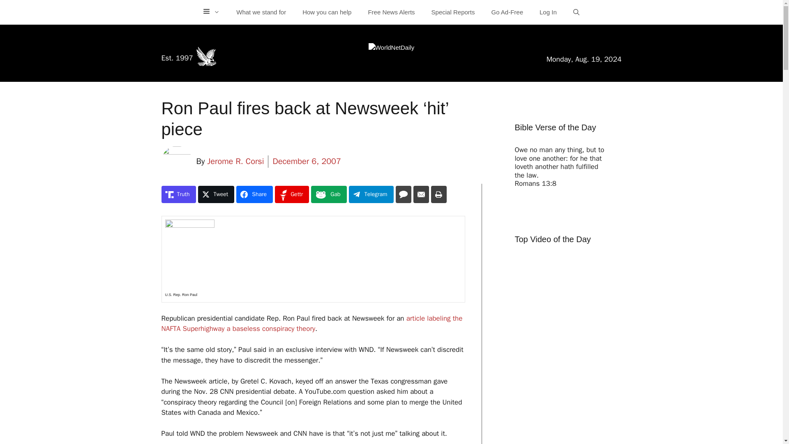  I want to click on Share on Gab, so click(328, 194).